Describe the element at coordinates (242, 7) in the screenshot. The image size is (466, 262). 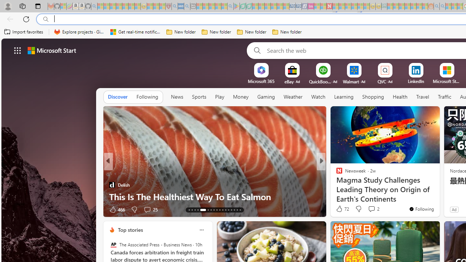
I see `Terms of Use Agreement - Sleeping` at that location.